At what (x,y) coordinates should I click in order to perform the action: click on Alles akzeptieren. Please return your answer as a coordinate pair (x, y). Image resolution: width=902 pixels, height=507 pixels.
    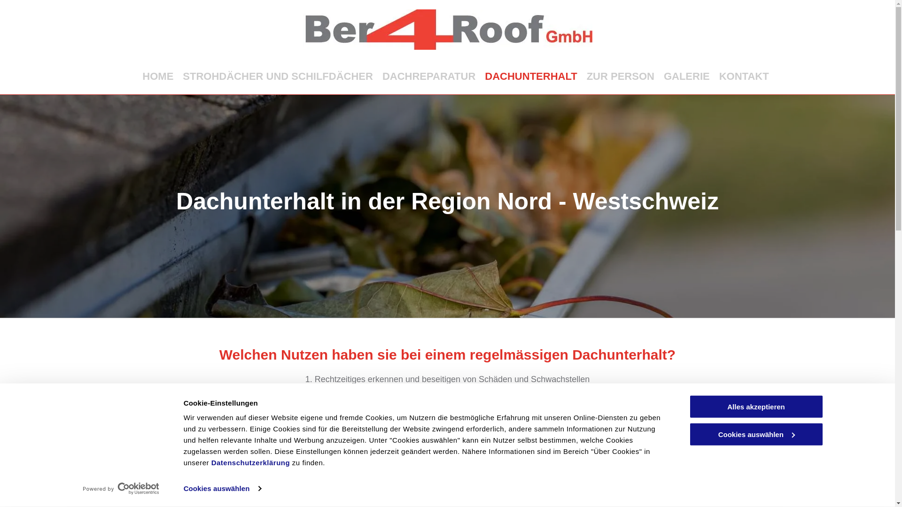
    Looking at the image, I should click on (756, 407).